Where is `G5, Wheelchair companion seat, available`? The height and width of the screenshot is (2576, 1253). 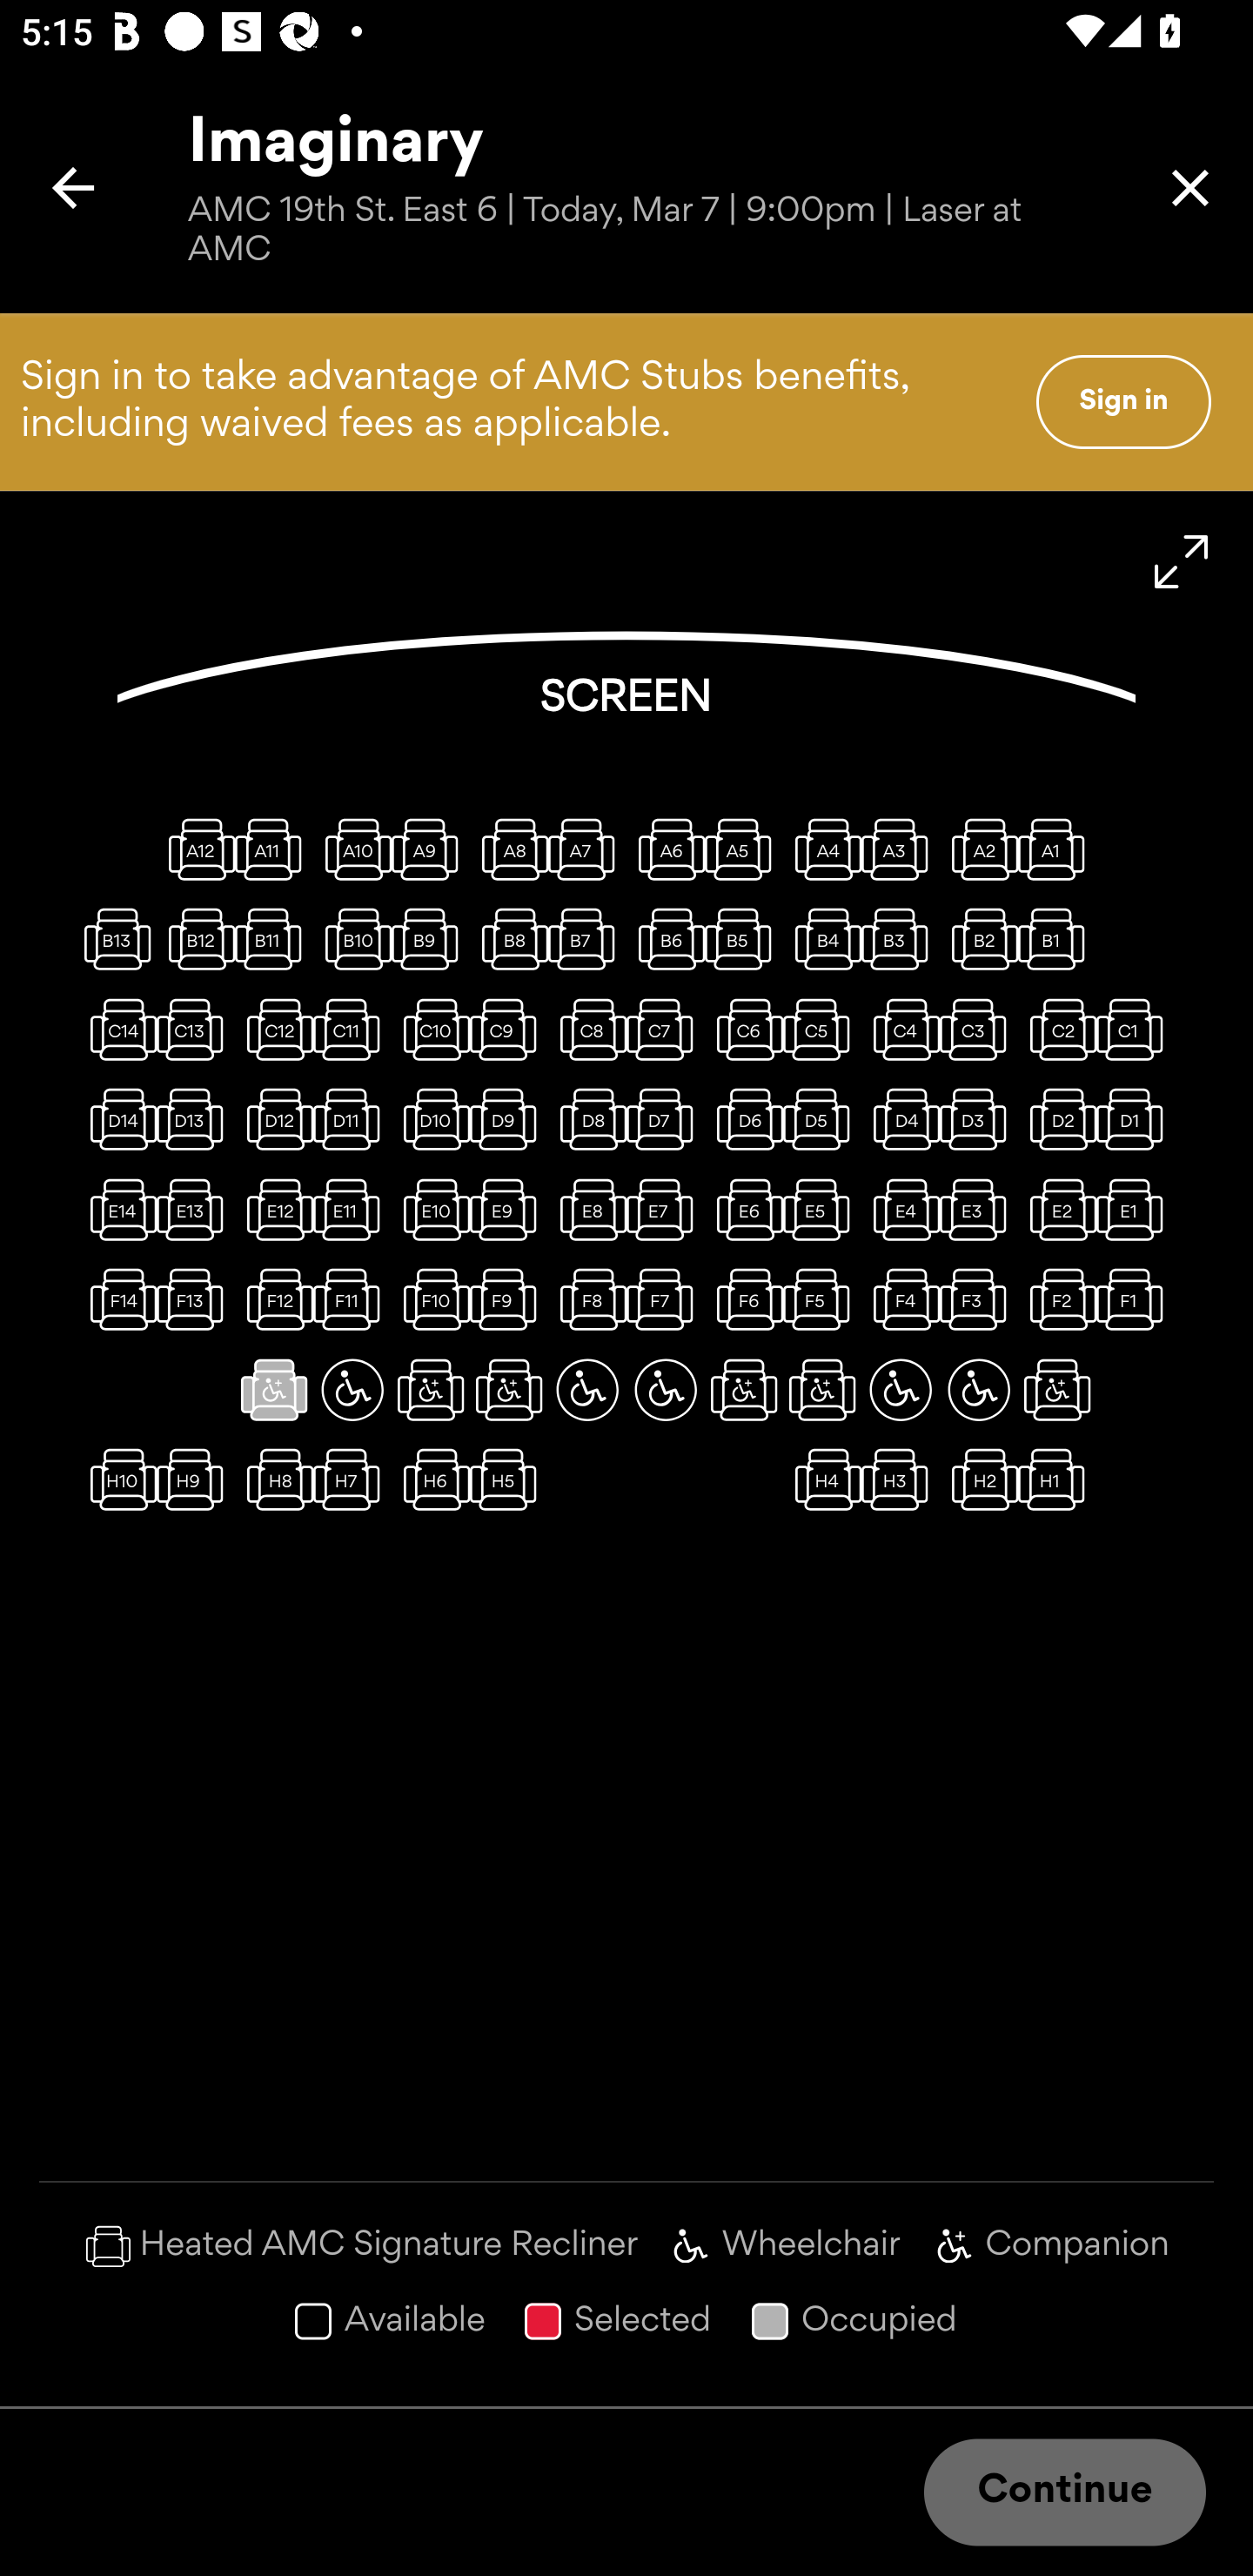
G5, Wheelchair companion seat, available is located at coordinates (743, 1389).